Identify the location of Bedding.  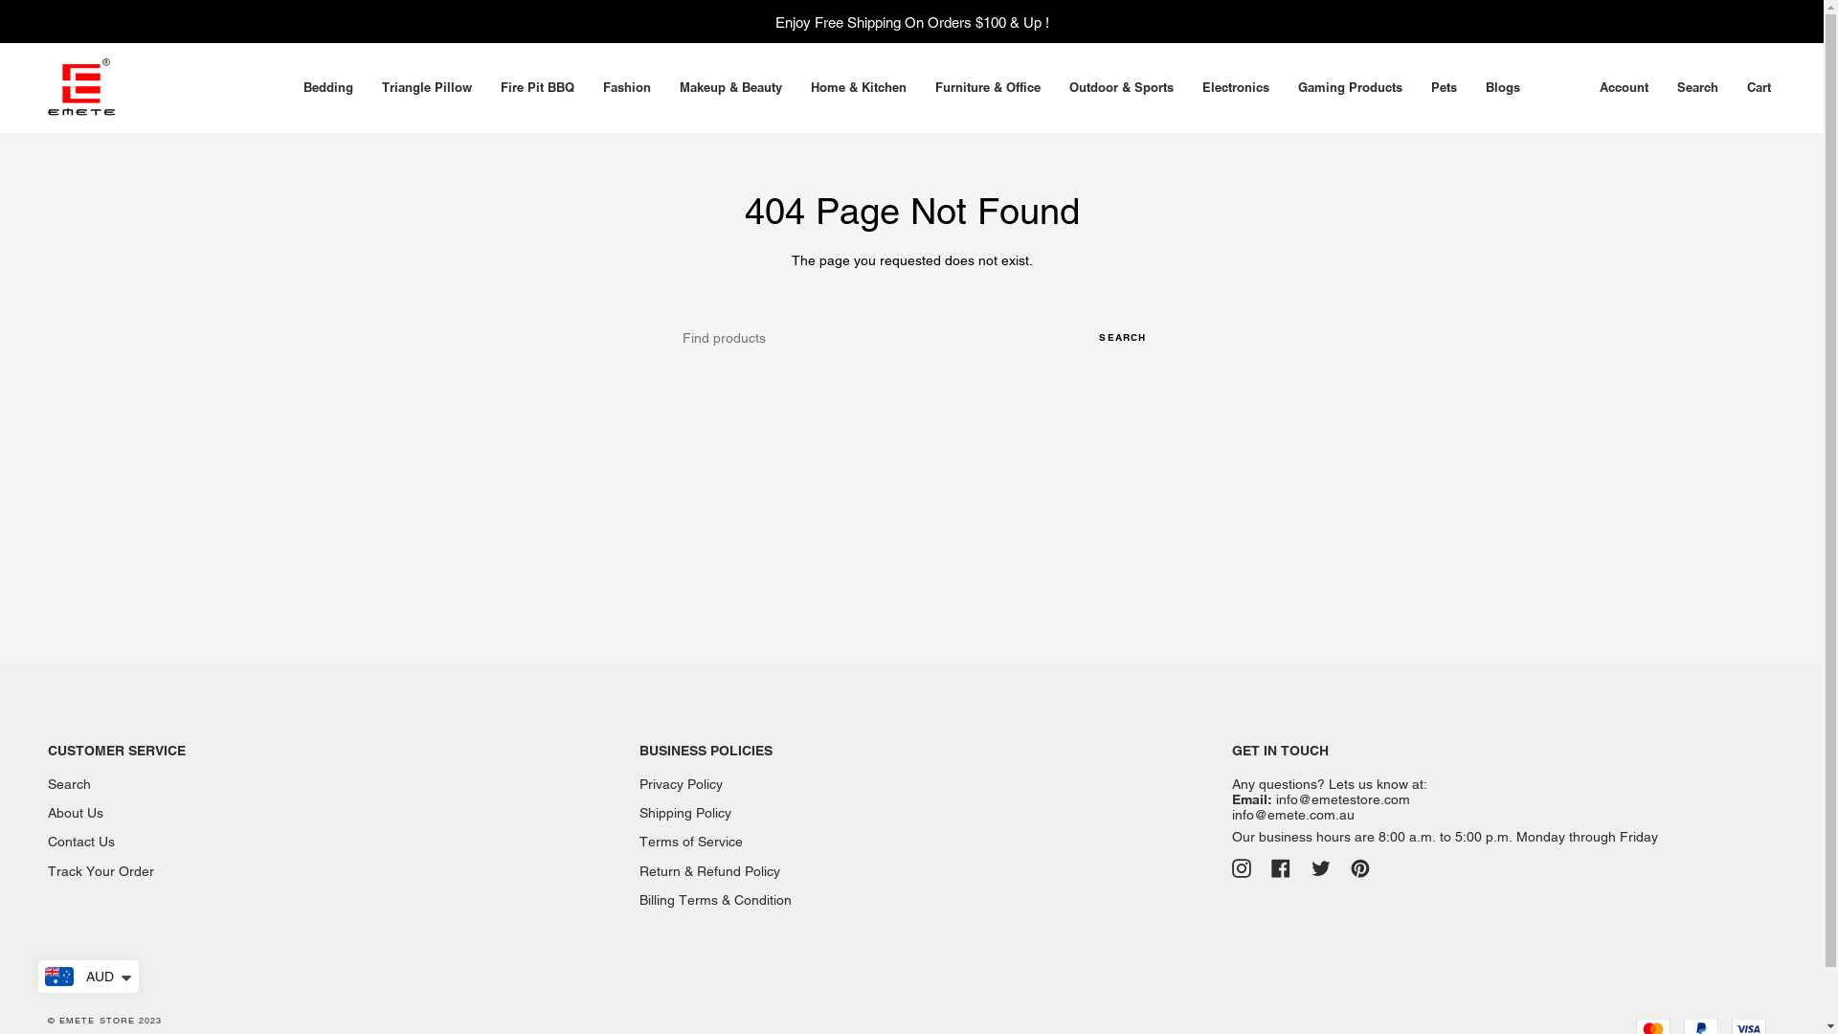
(328, 88).